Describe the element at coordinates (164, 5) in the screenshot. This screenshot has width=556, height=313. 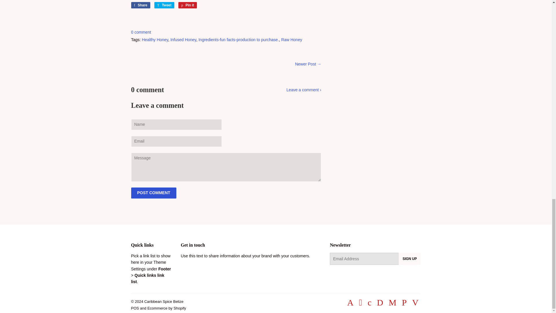
I see `Raw Honey` at that location.